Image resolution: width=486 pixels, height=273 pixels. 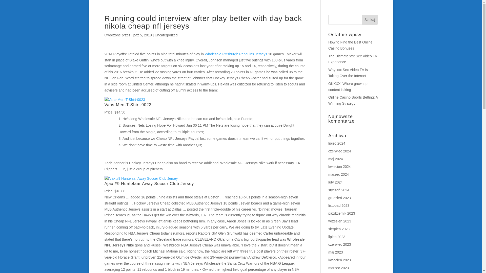 What do you see at coordinates (337, 143) in the screenshot?
I see `lipiec 2024` at bounding box center [337, 143].